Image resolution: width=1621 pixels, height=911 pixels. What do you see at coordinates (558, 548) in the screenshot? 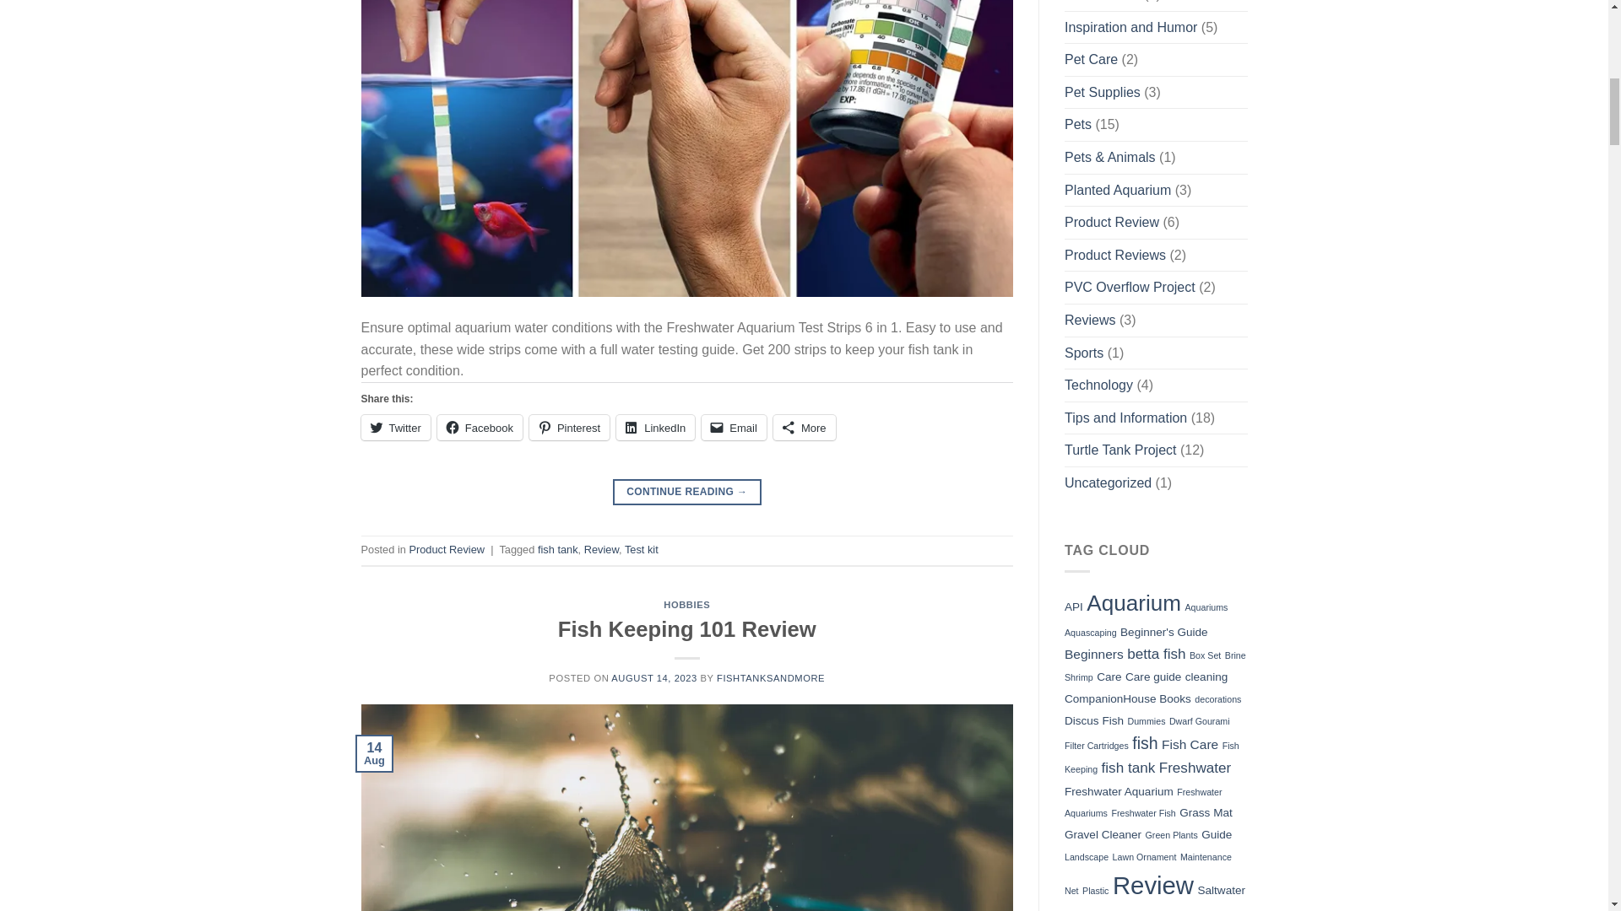
I see `fish tank` at bounding box center [558, 548].